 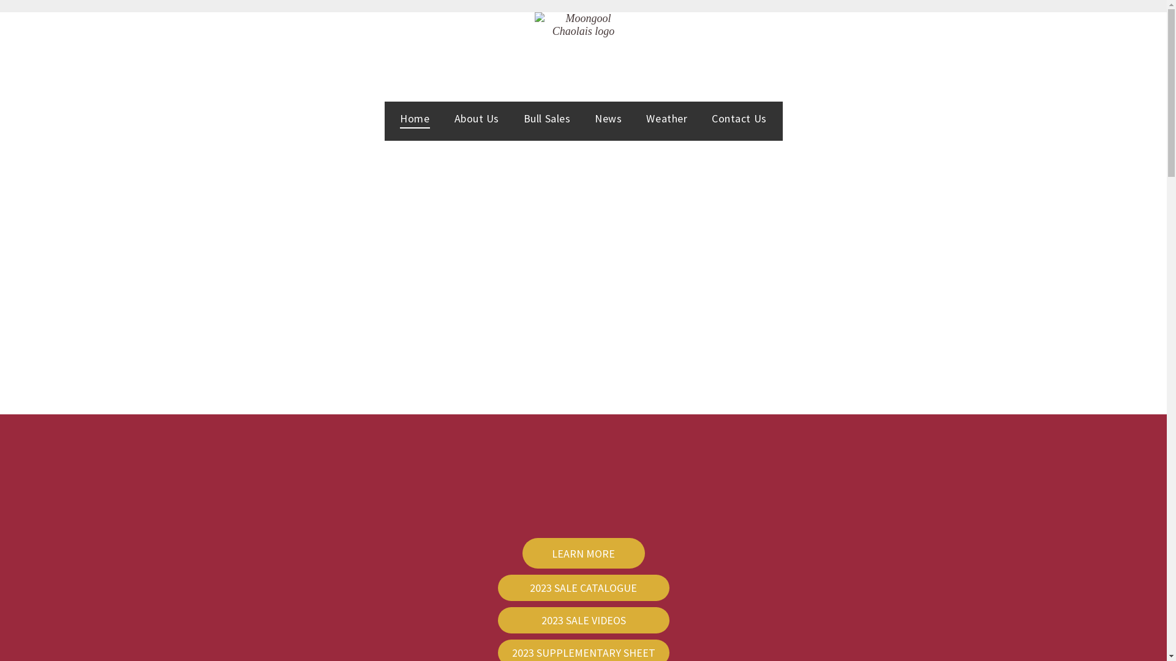 I want to click on Contact Us, so click(x=739, y=118).